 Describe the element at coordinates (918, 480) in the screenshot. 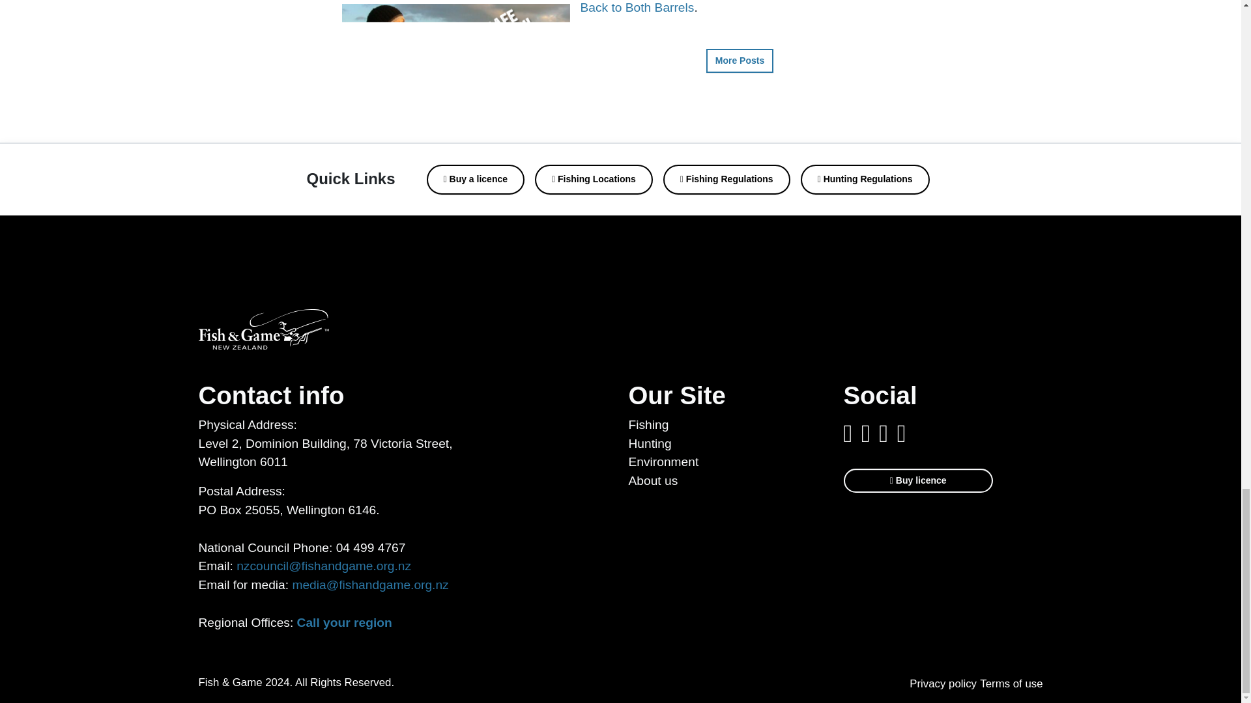

I see `Buy licence` at that location.